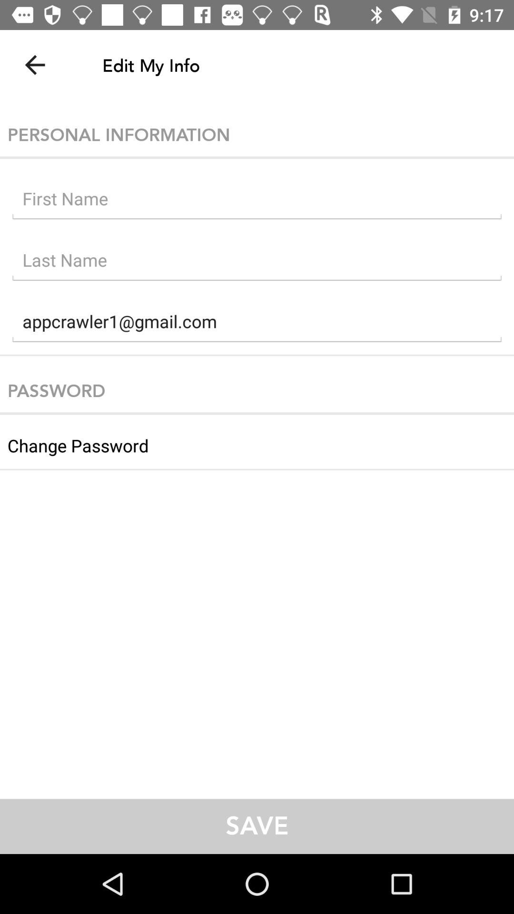 This screenshot has width=514, height=914. I want to click on press appcrawler1@gmail.com item, so click(257, 324).